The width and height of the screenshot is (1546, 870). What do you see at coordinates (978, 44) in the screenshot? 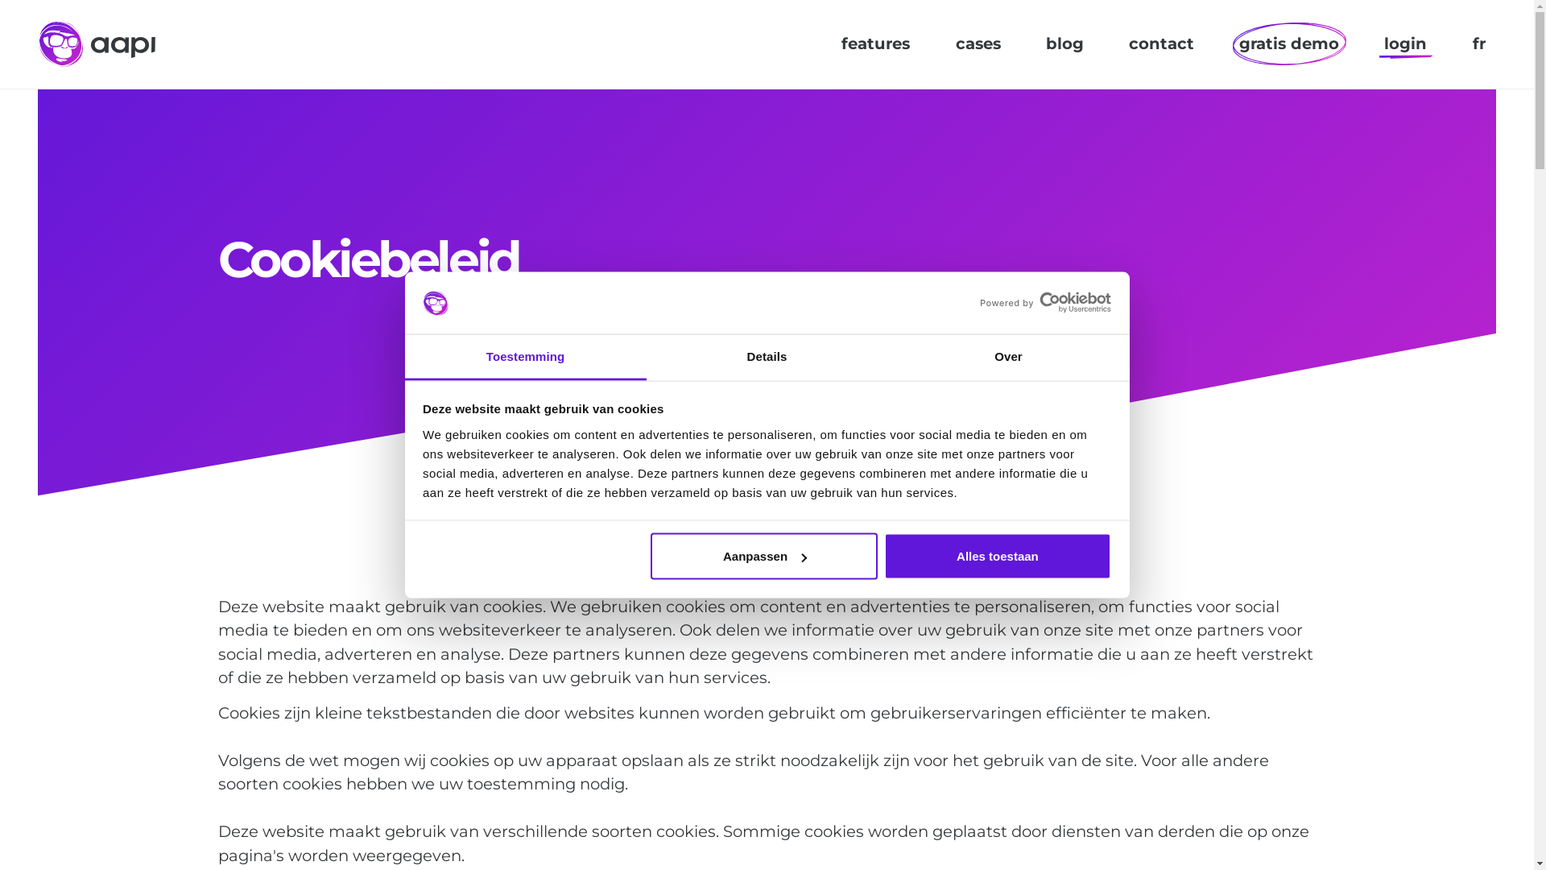
I see `cases` at bounding box center [978, 44].